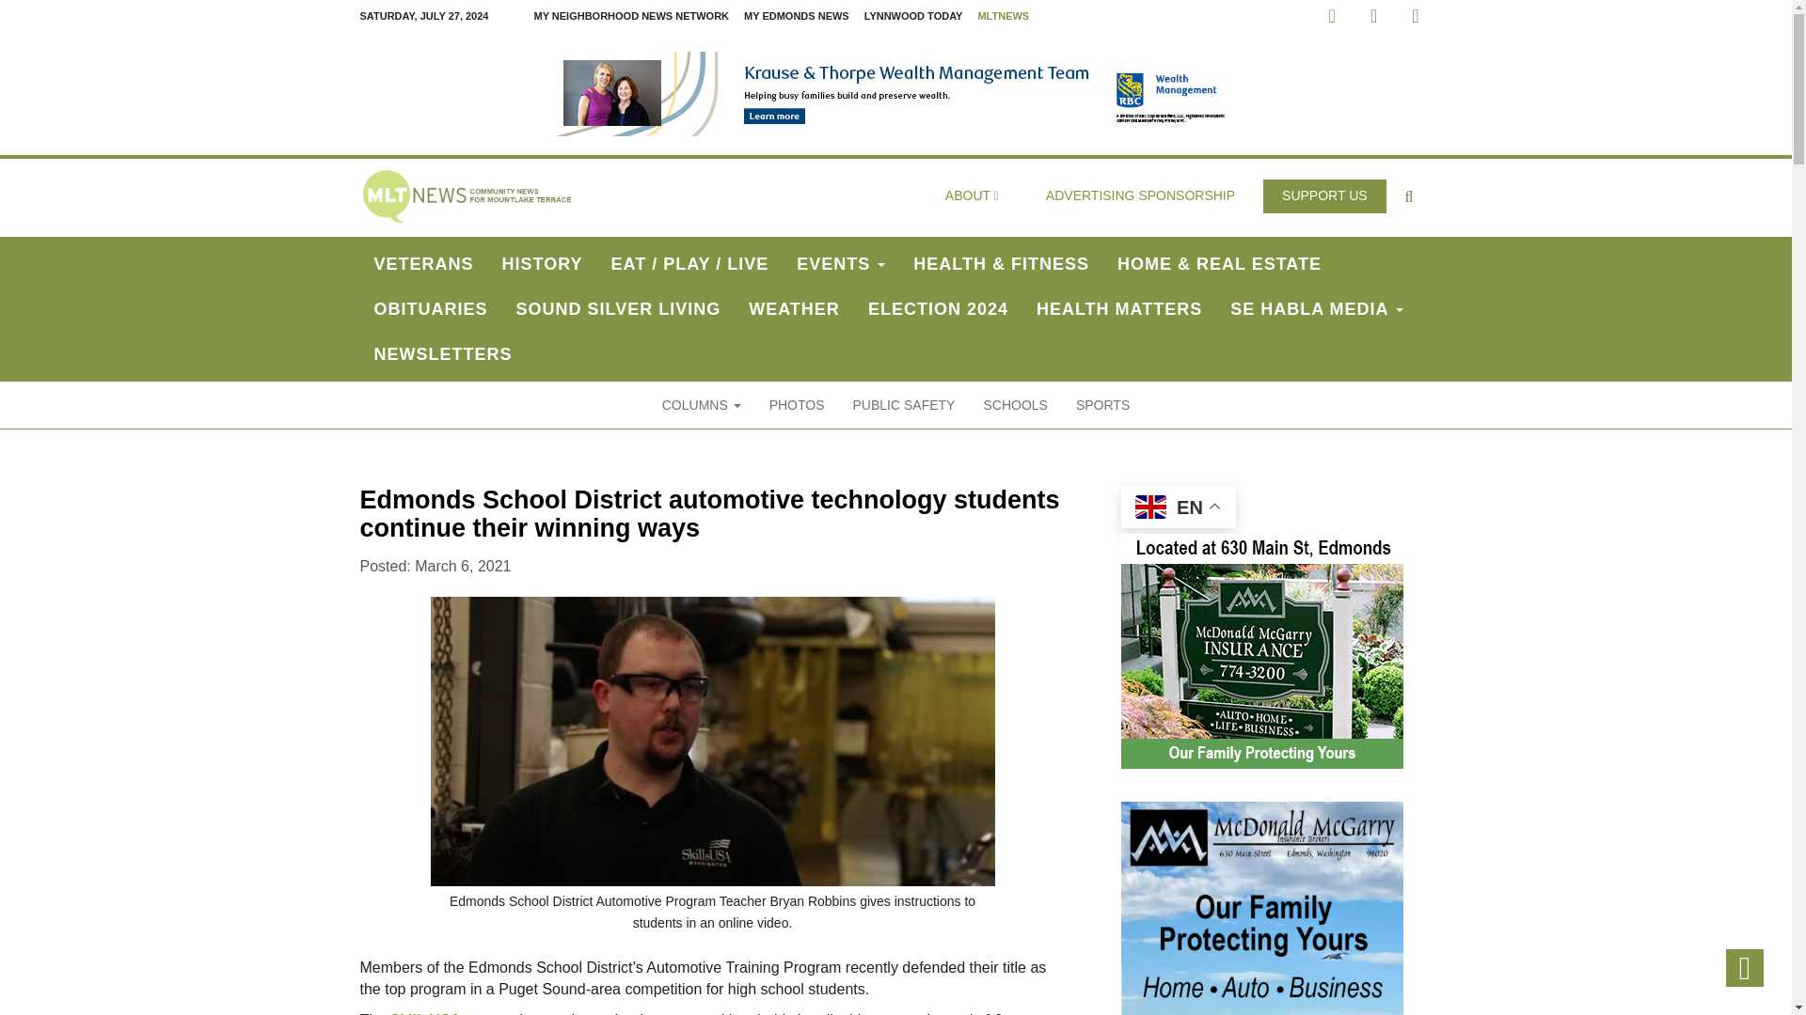 This screenshot has width=1806, height=1015. I want to click on MY EDMONDS NEWS, so click(796, 16).